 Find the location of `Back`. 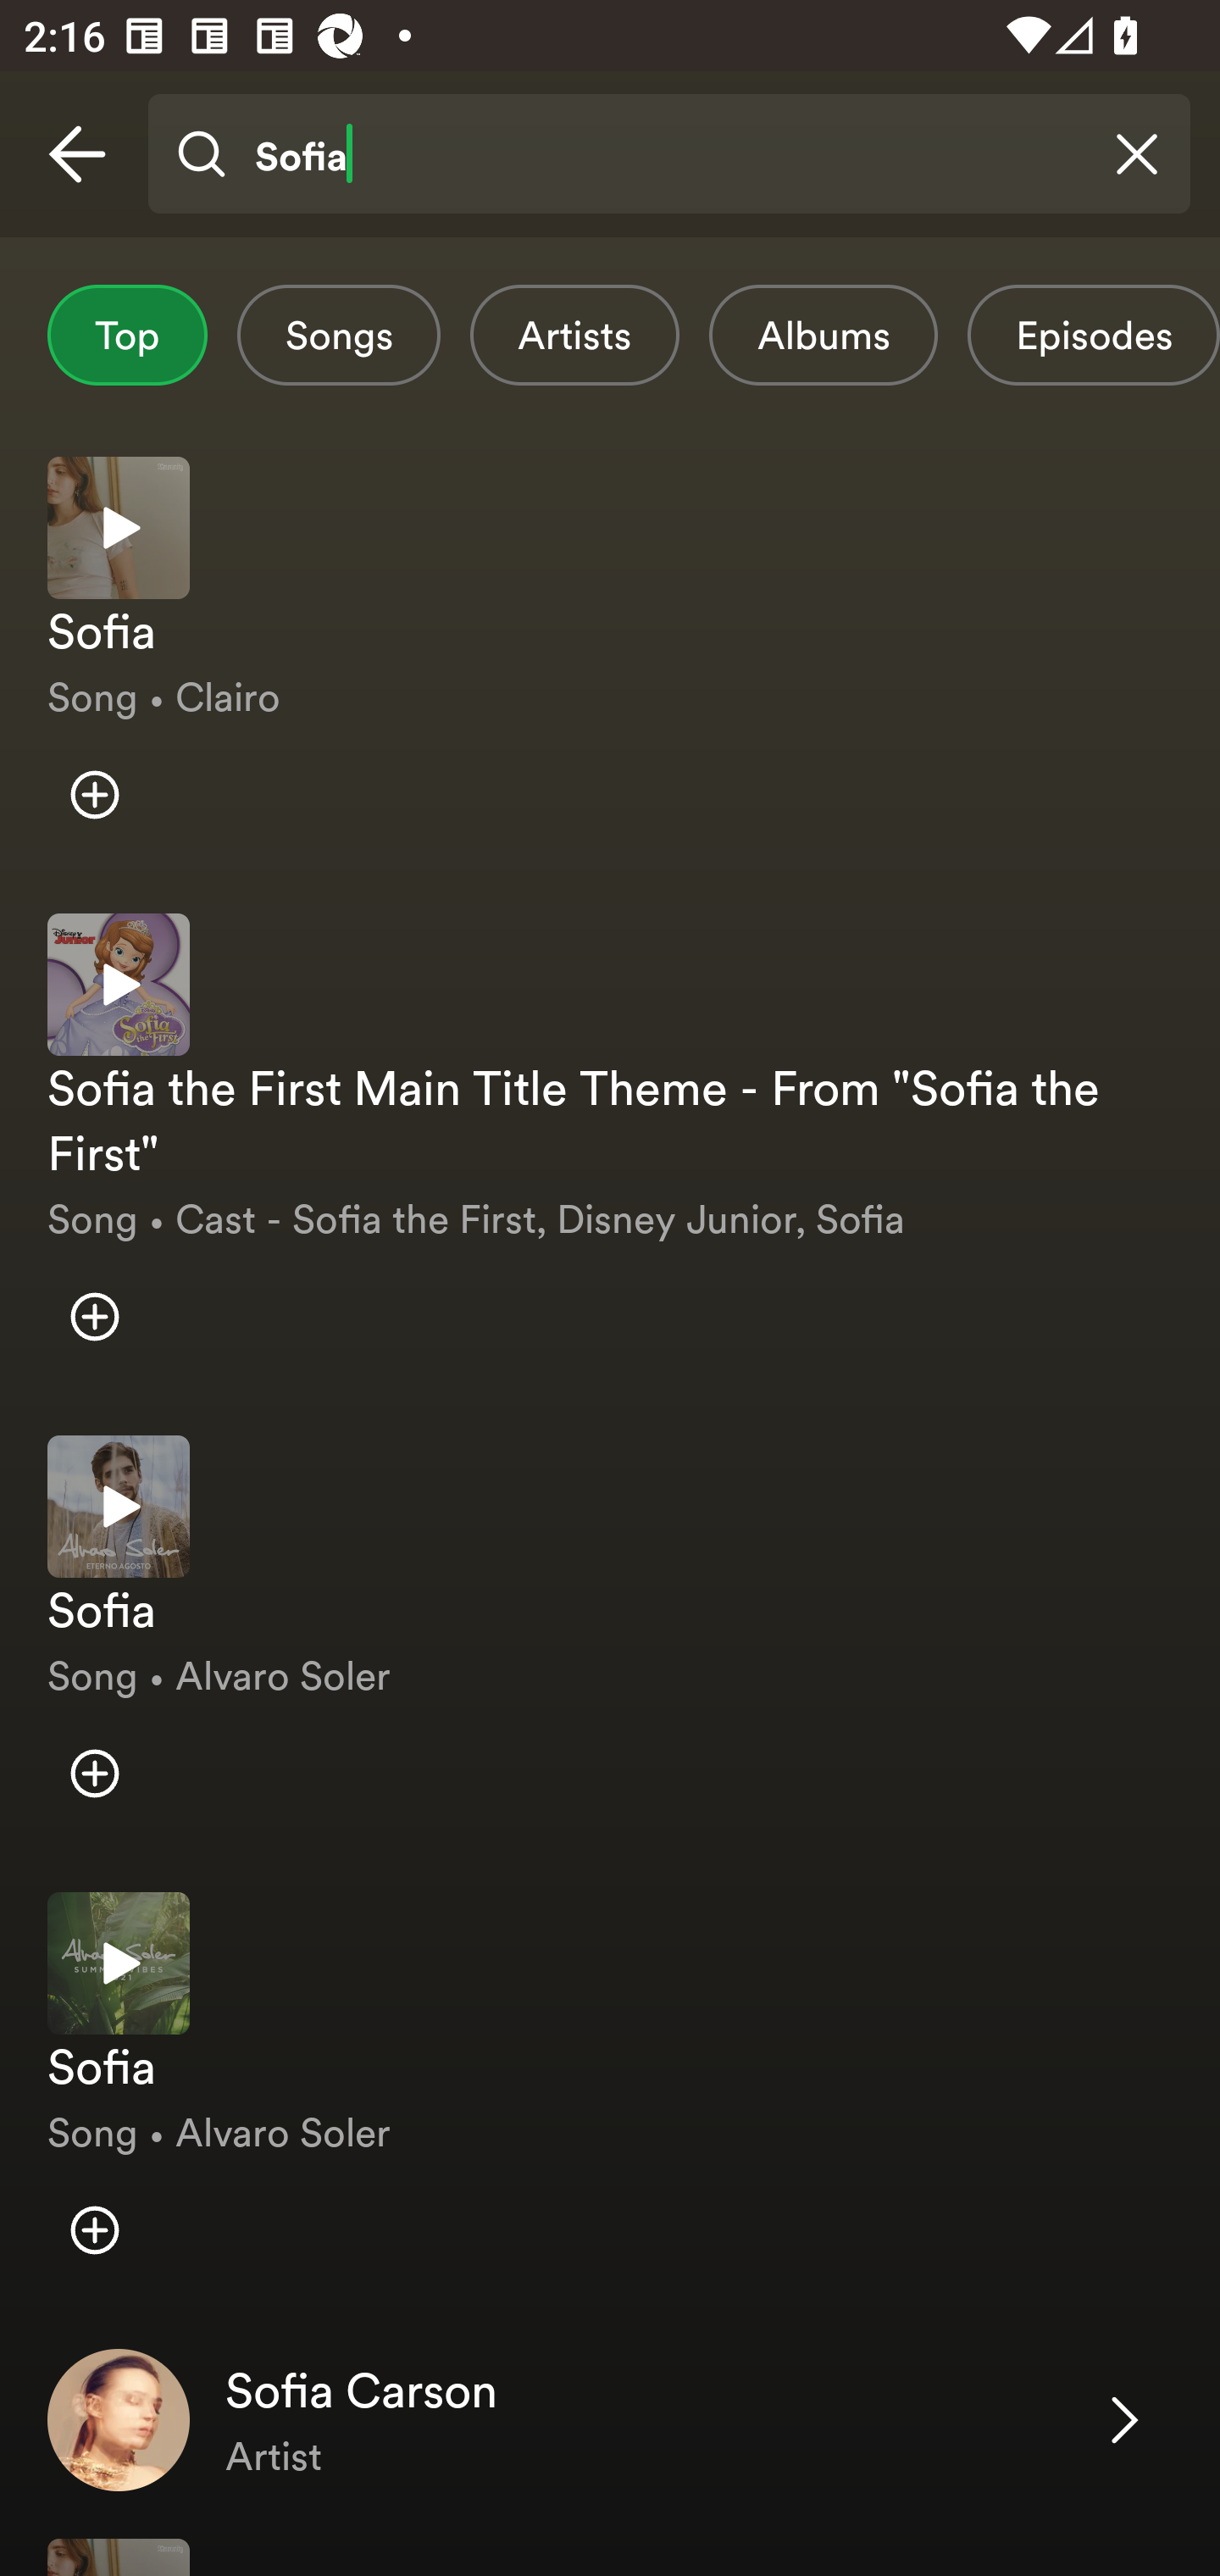

Back is located at coordinates (77, 154).